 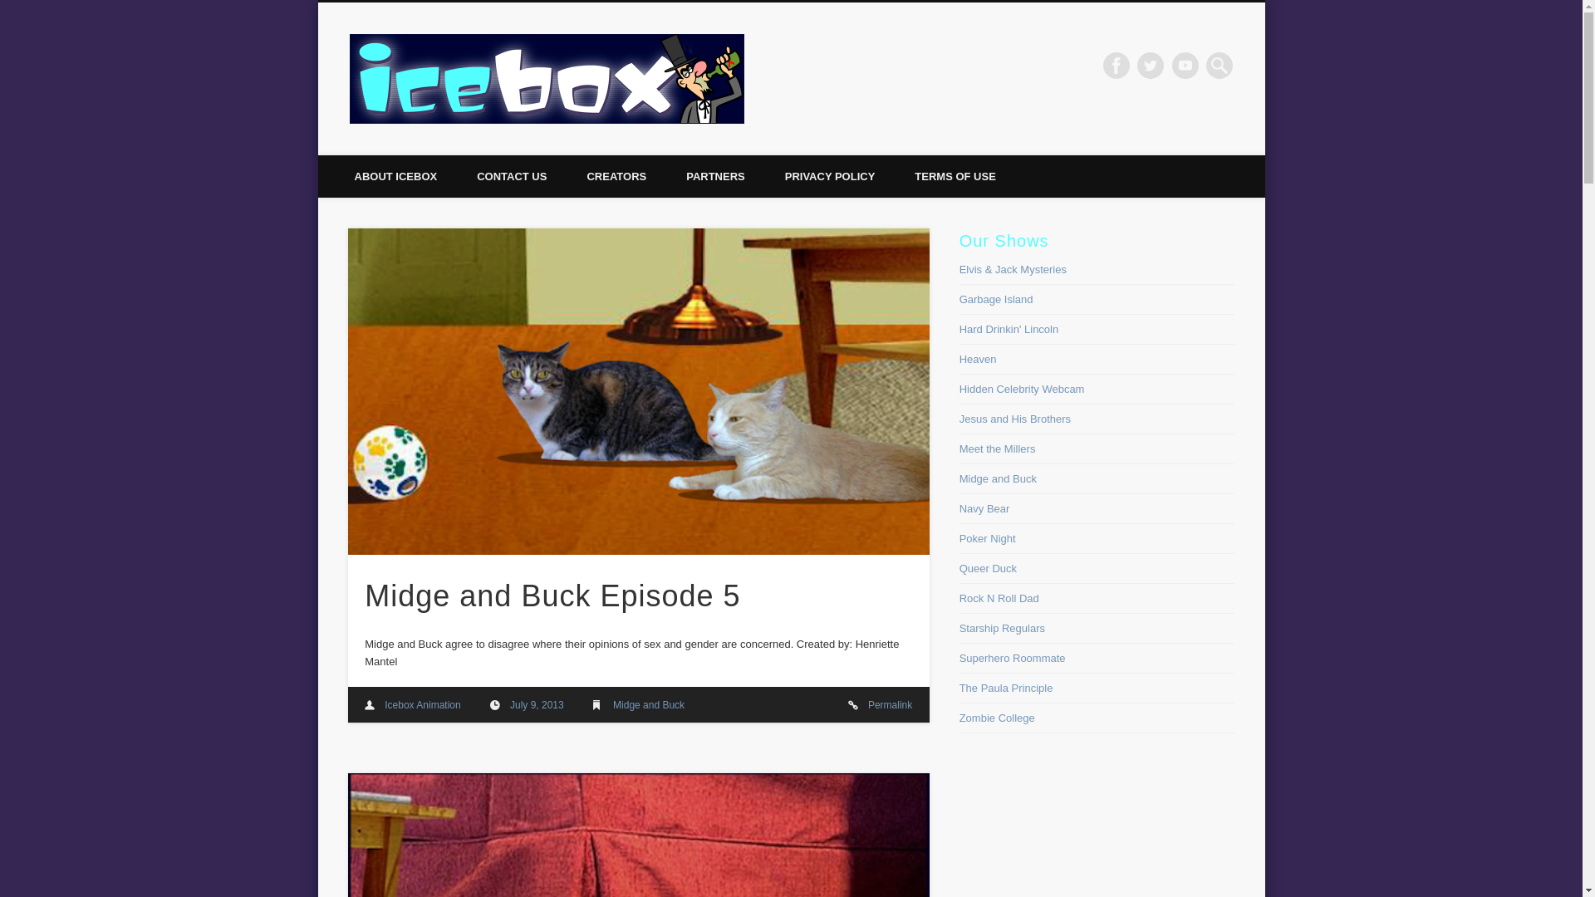 I want to click on PARTNERS, so click(x=716, y=176).